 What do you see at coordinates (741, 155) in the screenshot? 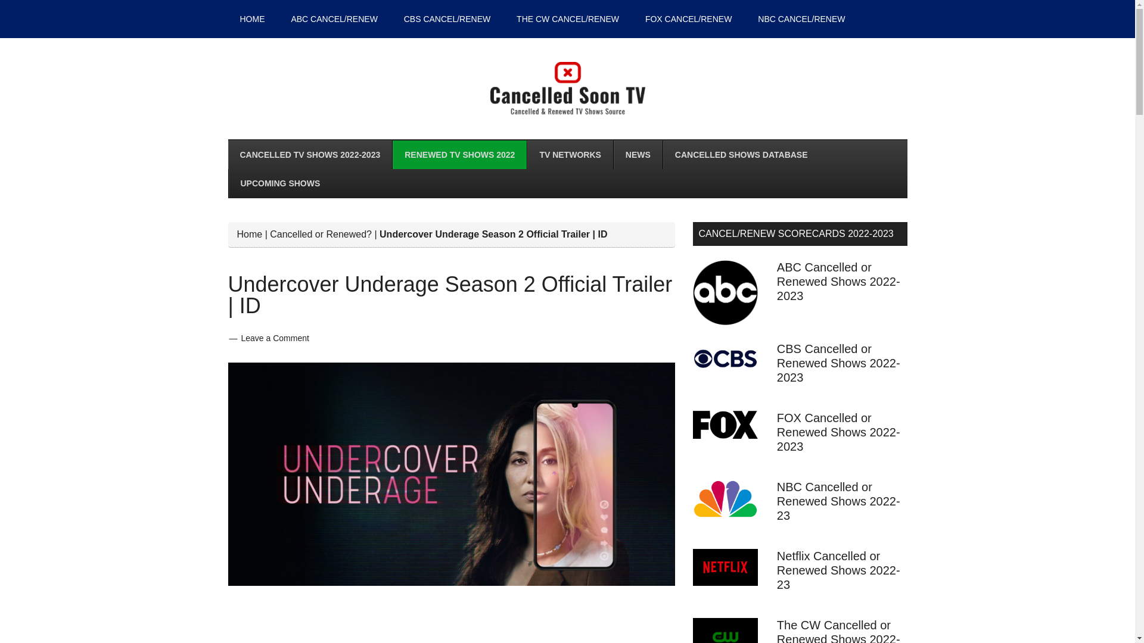
I see `CANCELLED SHOWS DATABASE` at bounding box center [741, 155].